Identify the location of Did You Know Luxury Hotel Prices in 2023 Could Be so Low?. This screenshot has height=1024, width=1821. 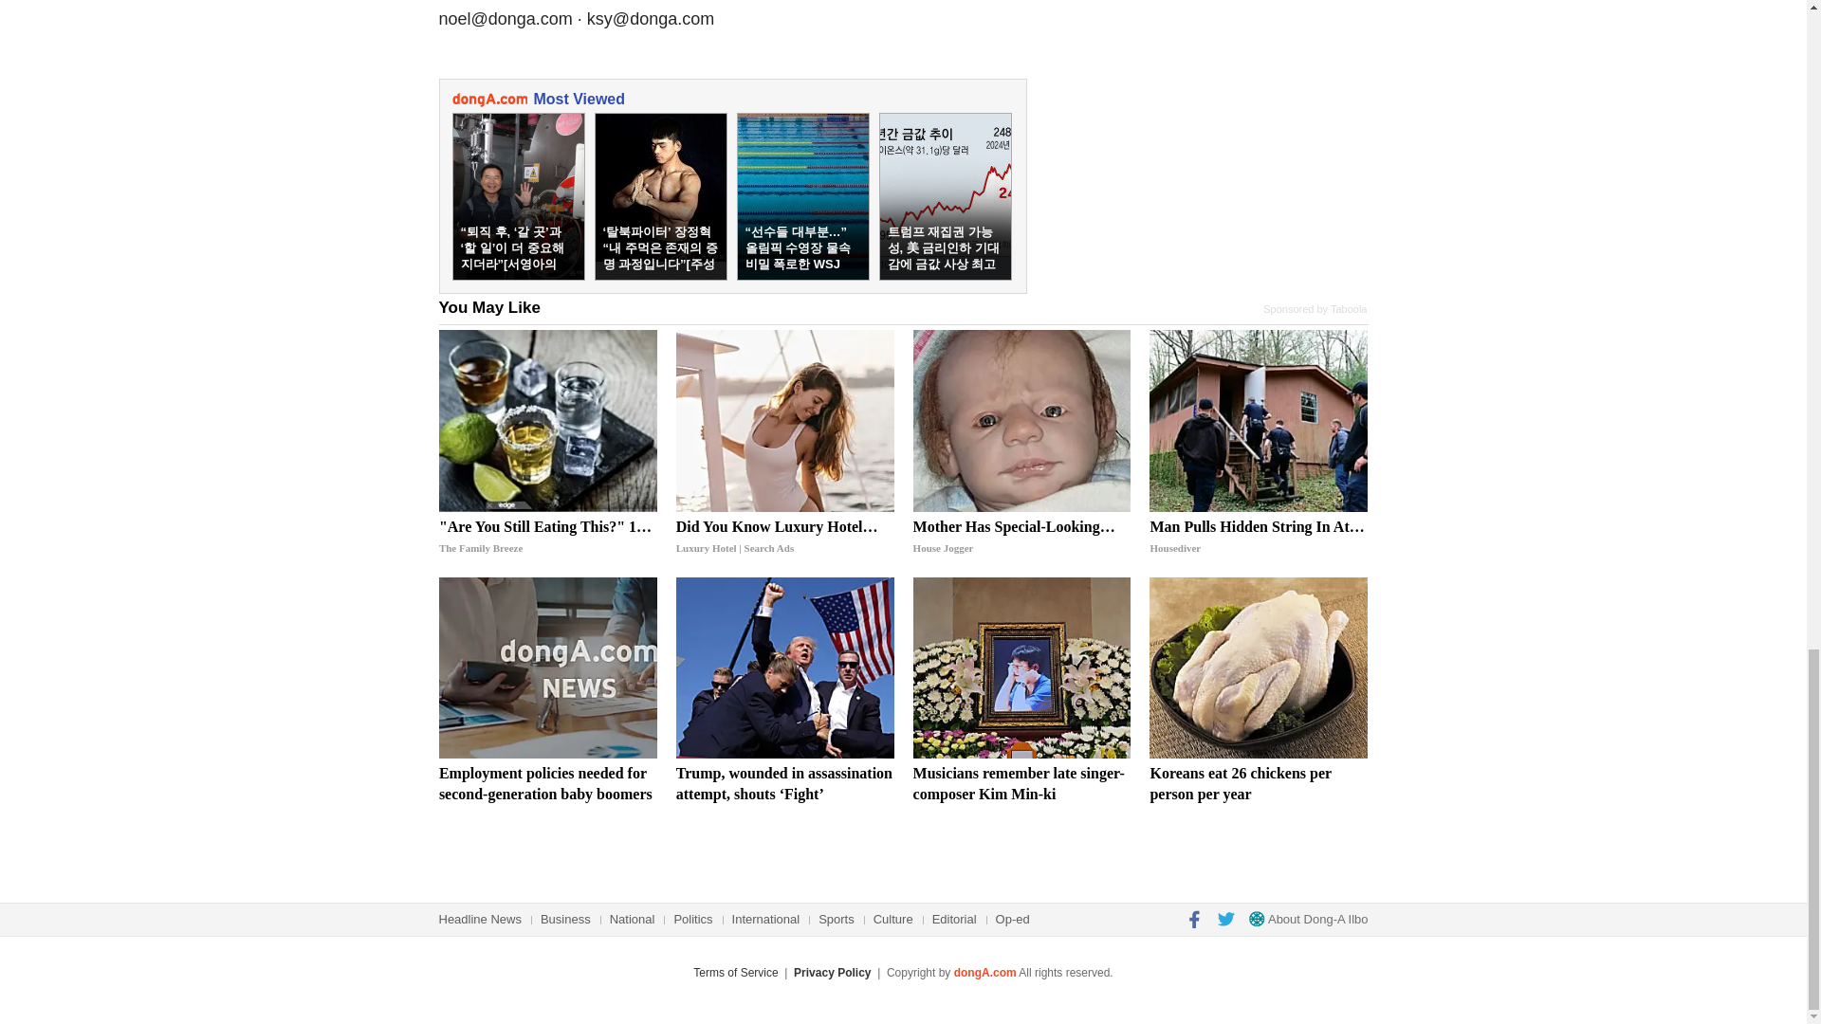
(784, 537).